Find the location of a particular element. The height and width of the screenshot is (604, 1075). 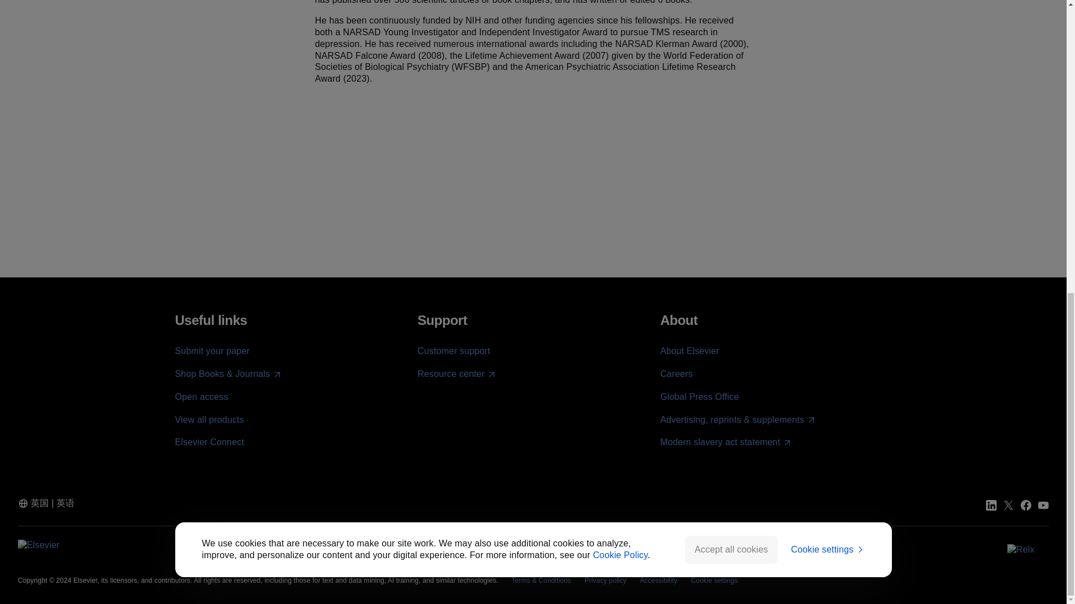

Elsevier Connect is located at coordinates (209, 442).